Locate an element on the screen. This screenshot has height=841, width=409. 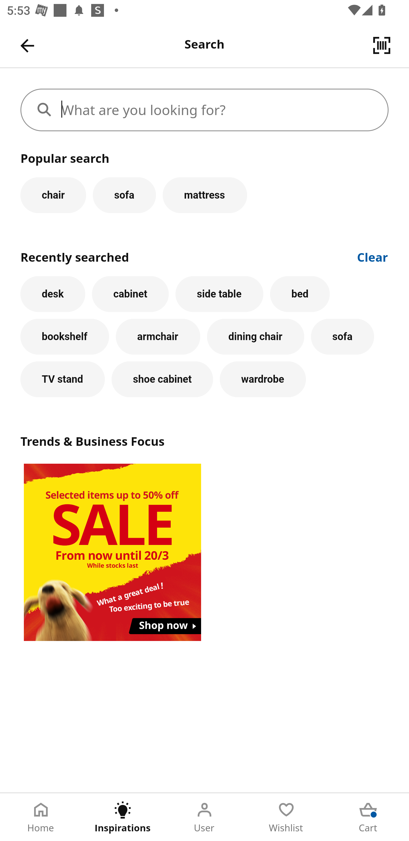
Home
Tab 1 of 5 is located at coordinates (41, 817).